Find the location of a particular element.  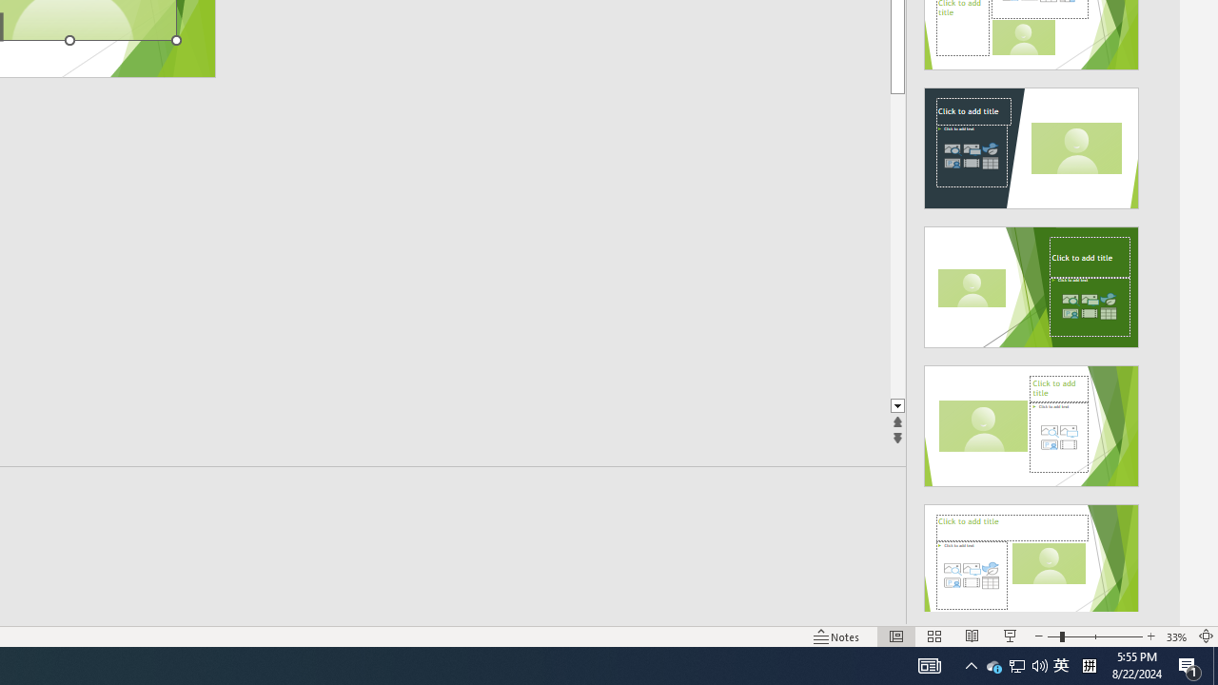

Zoom 33% is located at coordinates (1176, 636).